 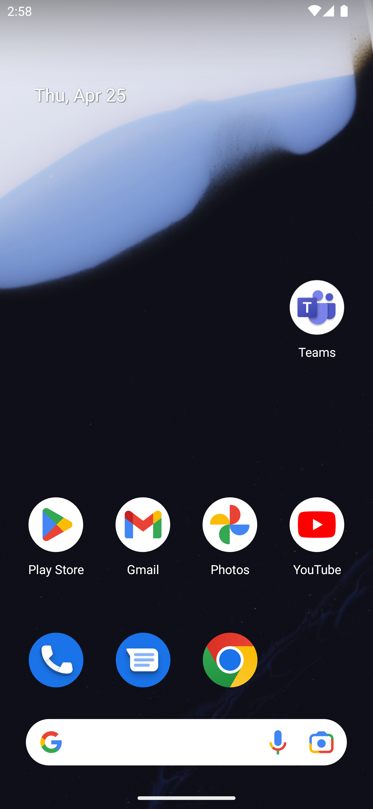 What do you see at coordinates (194, 95) in the screenshot?
I see `Thu, Apr 25` at bounding box center [194, 95].